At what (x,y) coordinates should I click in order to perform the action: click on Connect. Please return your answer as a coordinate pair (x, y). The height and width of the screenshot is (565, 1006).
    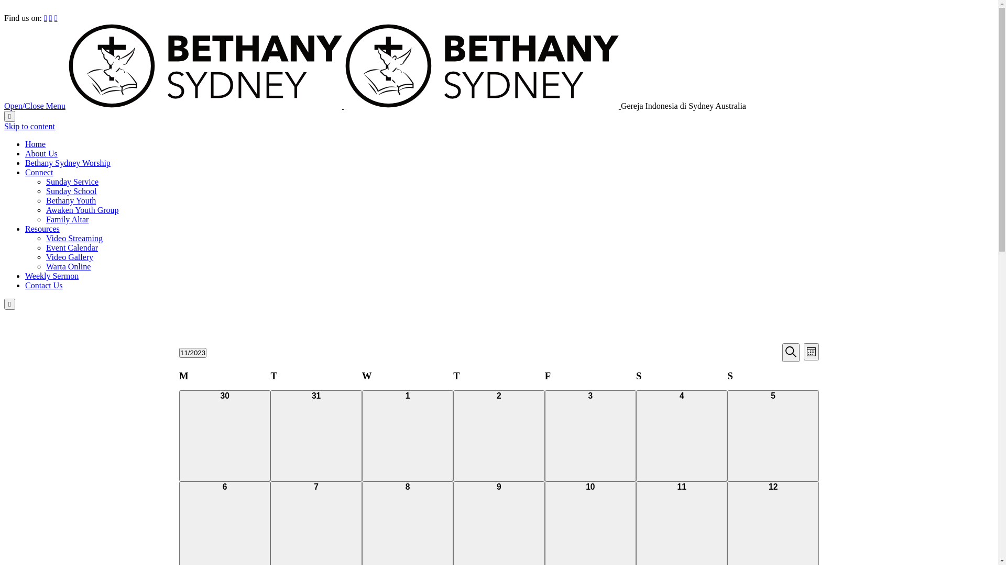
    Looking at the image, I should click on (39, 173).